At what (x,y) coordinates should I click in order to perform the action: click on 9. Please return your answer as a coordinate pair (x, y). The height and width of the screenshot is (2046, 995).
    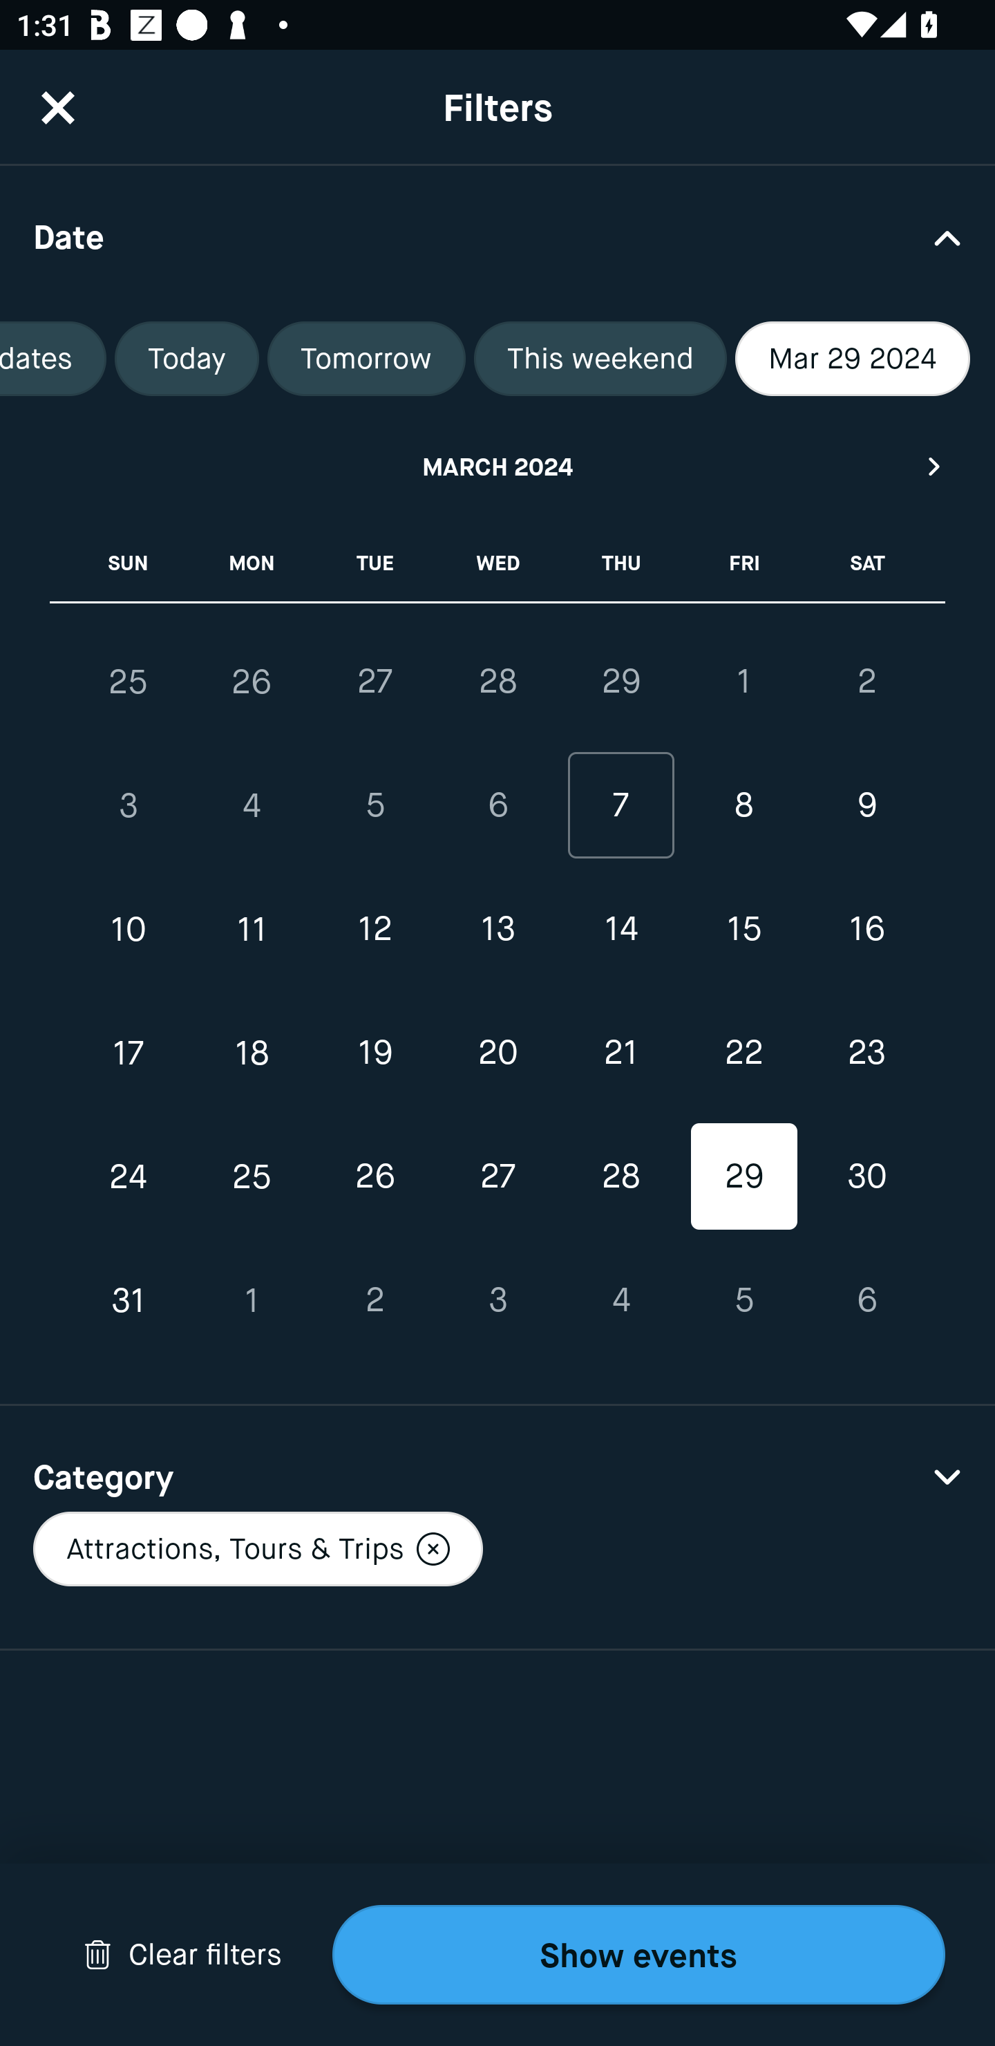
    Looking at the image, I should click on (866, 806).